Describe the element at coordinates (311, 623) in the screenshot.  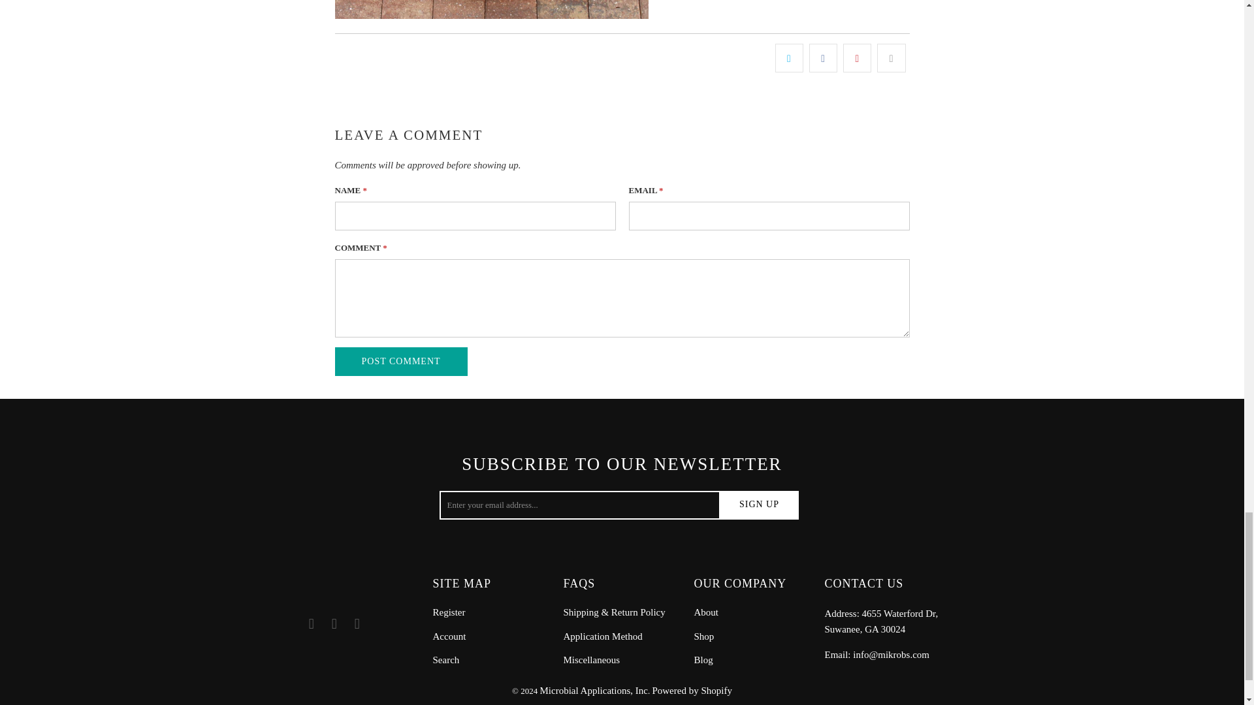
I see `Microbial Applications, Inc on Facebook` at that location.